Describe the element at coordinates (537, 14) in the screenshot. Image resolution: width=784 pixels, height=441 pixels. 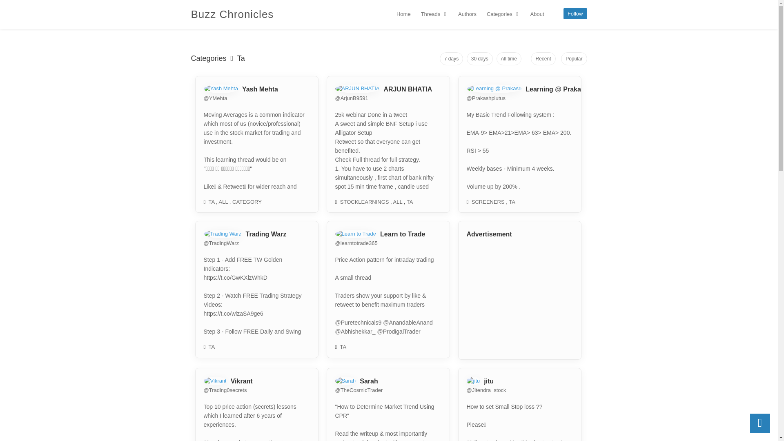
I see `About` at that location.